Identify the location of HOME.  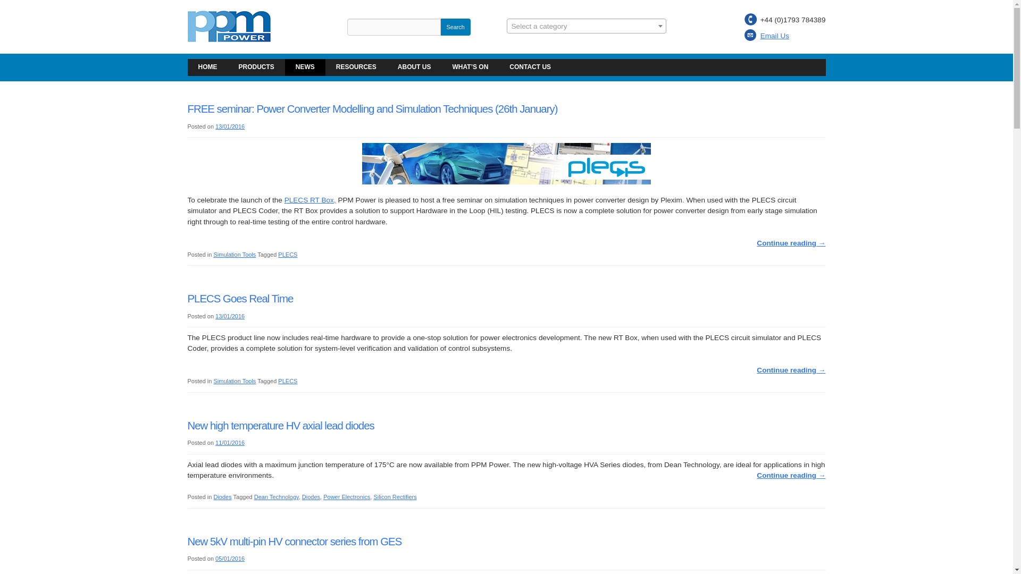
(207, 67).